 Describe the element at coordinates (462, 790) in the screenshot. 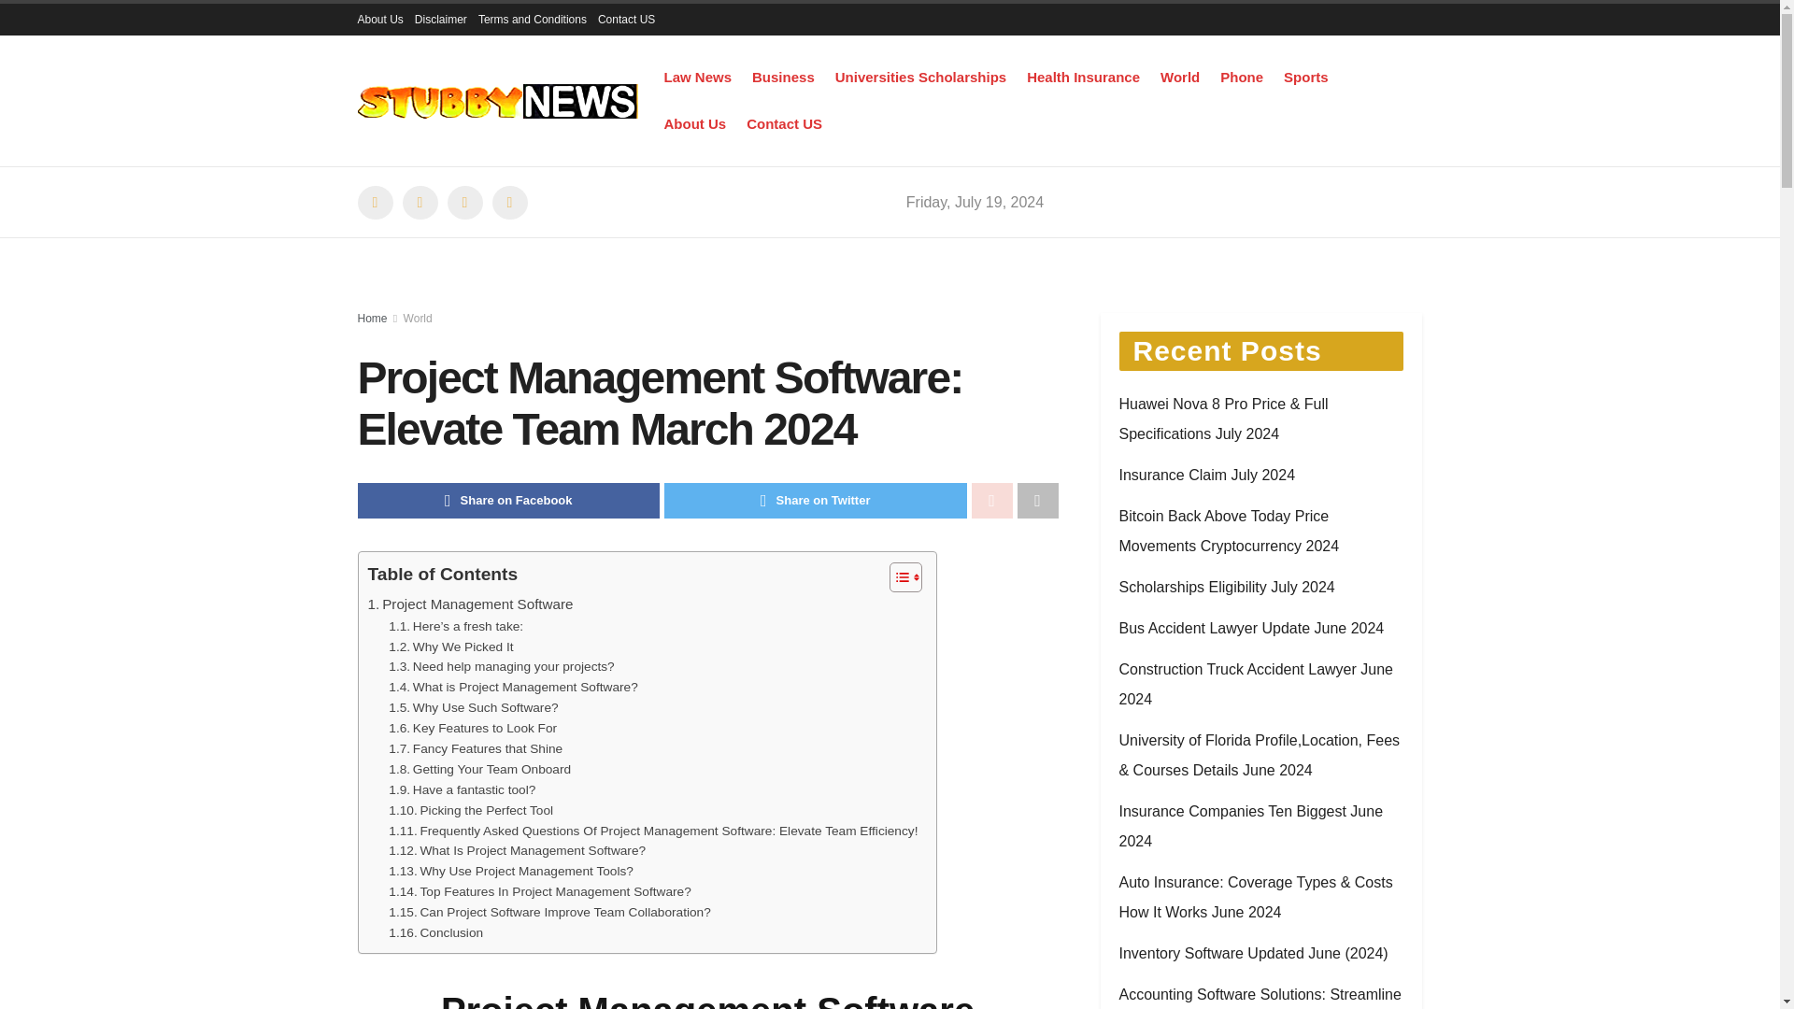

I see `Have a fantastic tool?` at that location.